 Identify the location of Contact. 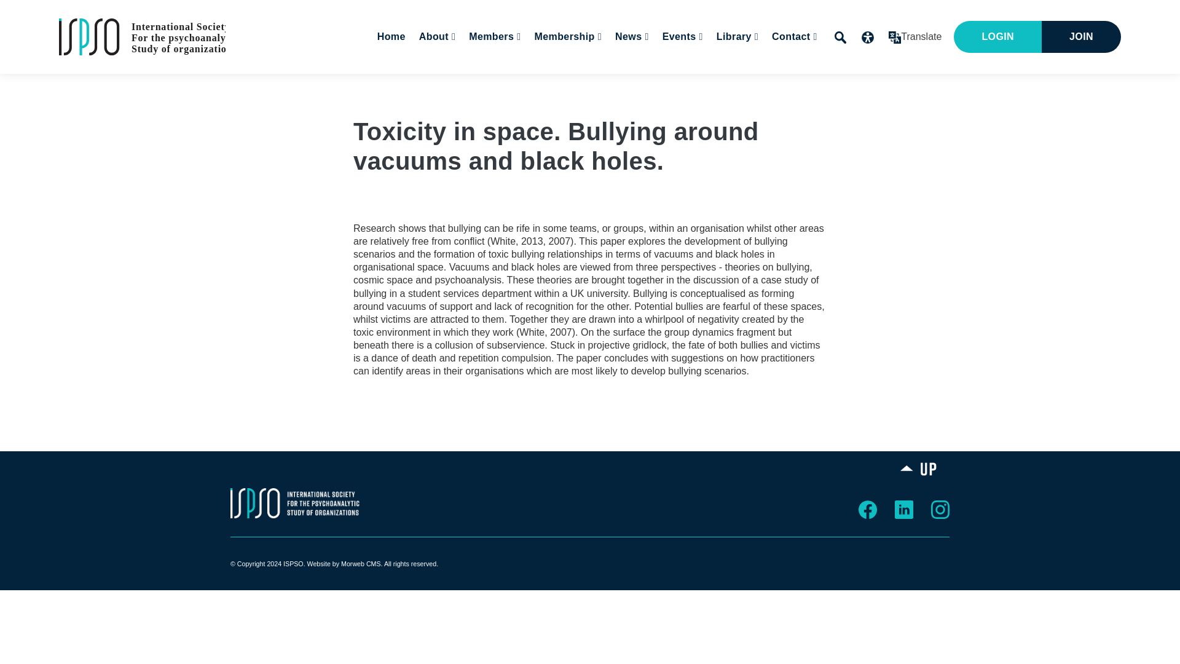
(860, 73).